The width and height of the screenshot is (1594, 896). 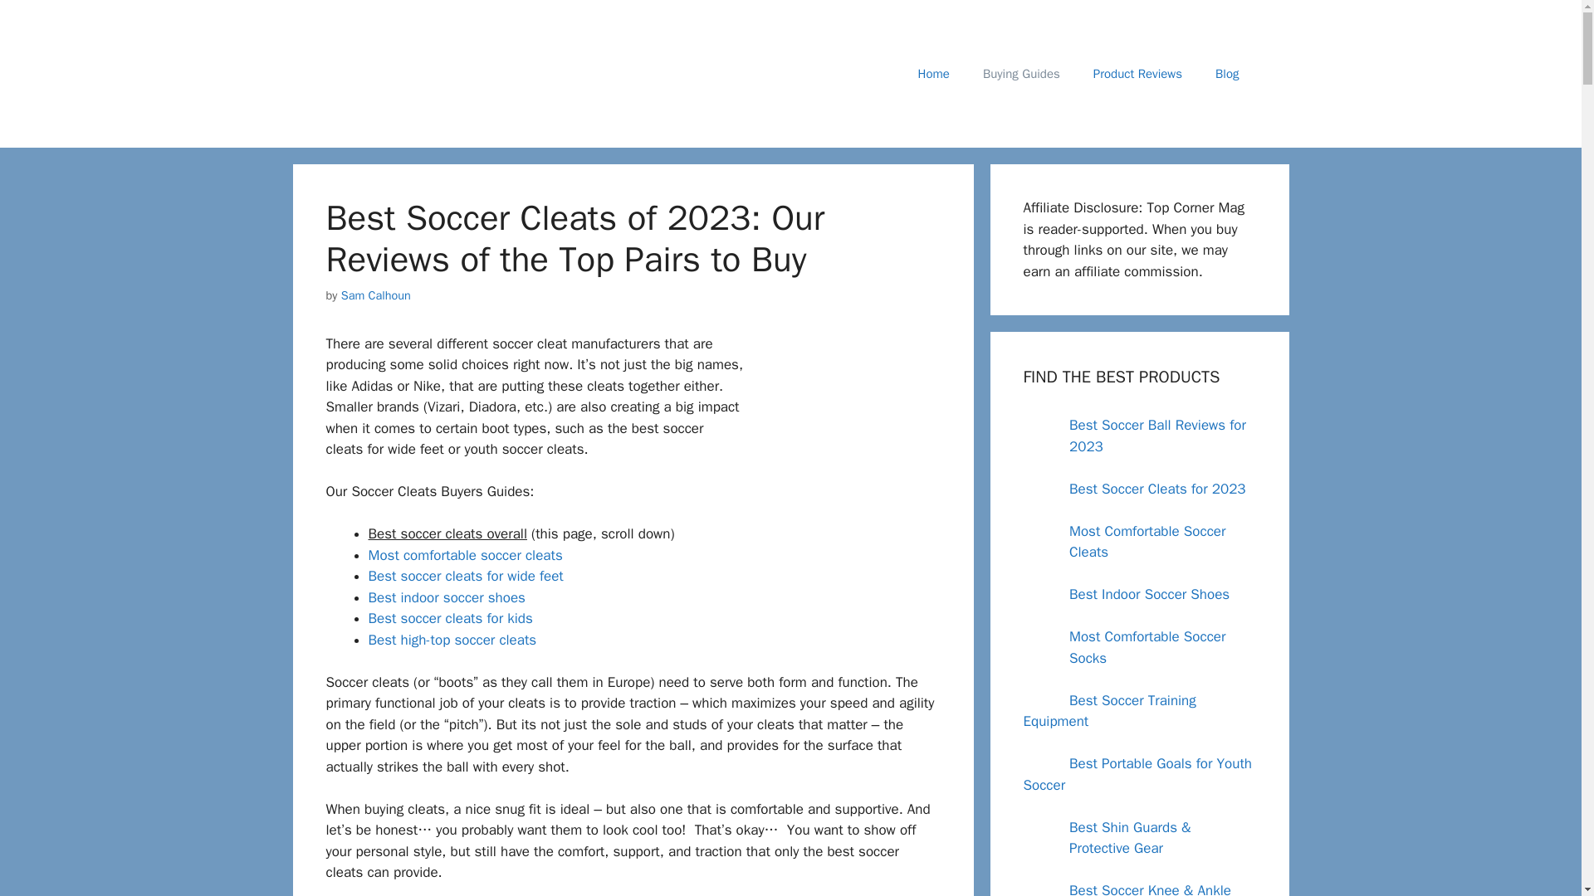 I want to click on Buying Guides, so click(x=1021, y=73).